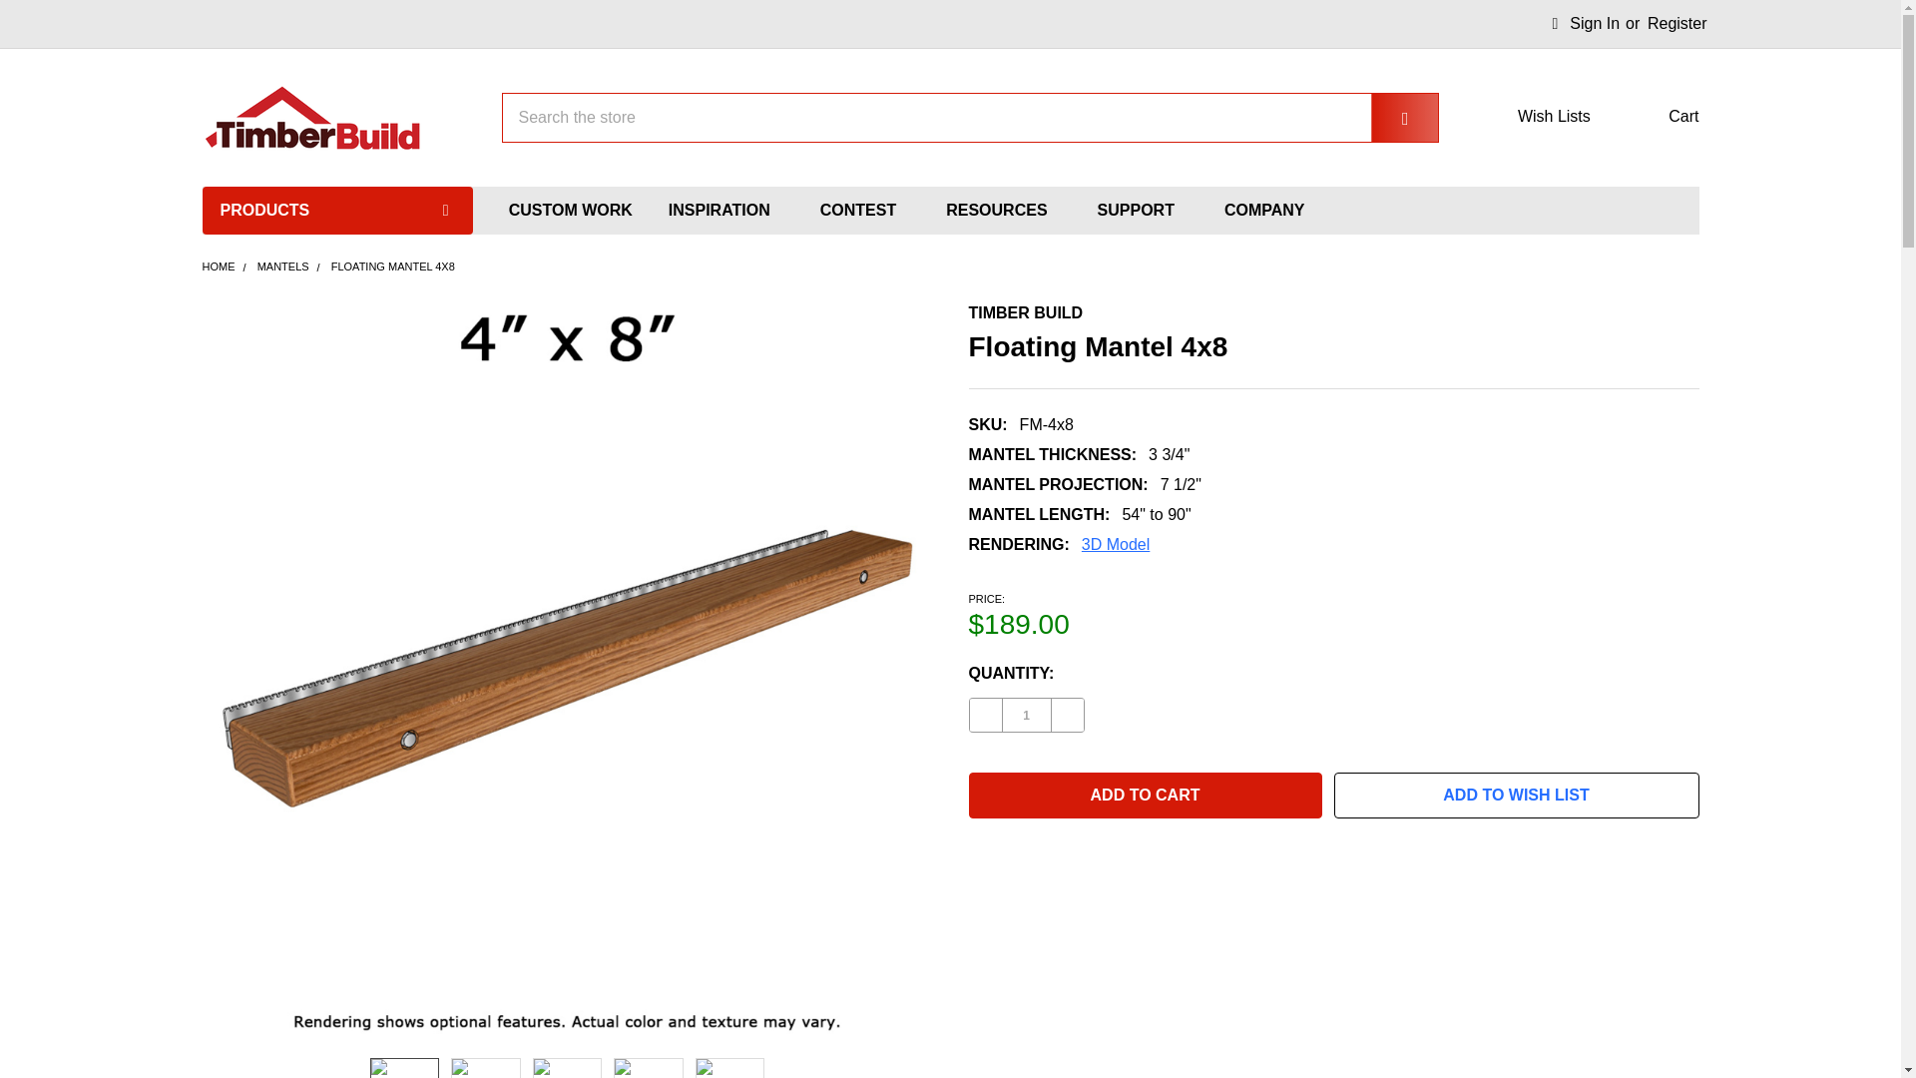 The image size is (1916, 1078). Describe the element at coordinates (311, 118) in the screenshot. I see `Timber Build` at that location.